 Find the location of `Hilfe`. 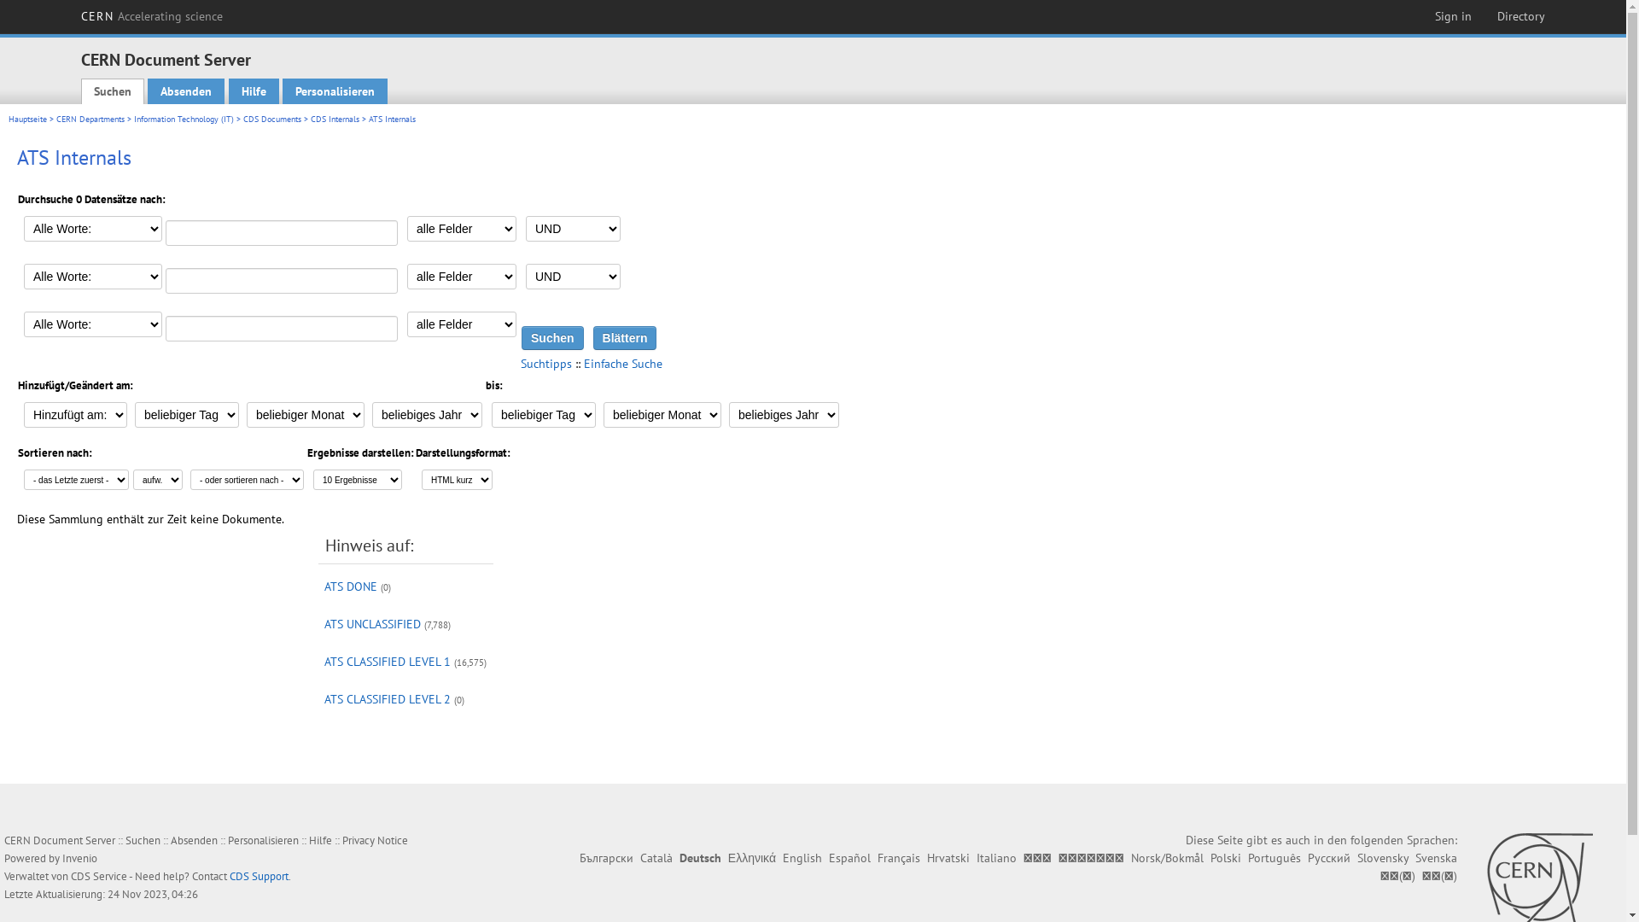

Hilfe is located at coordinates (254, 91).